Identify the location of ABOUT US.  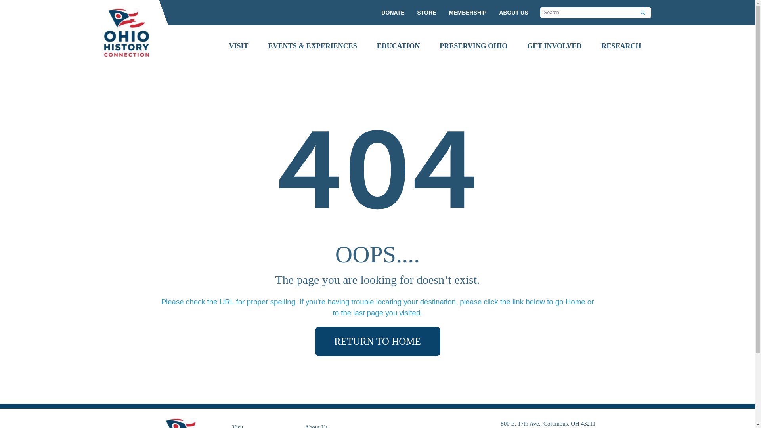
(514, 13).